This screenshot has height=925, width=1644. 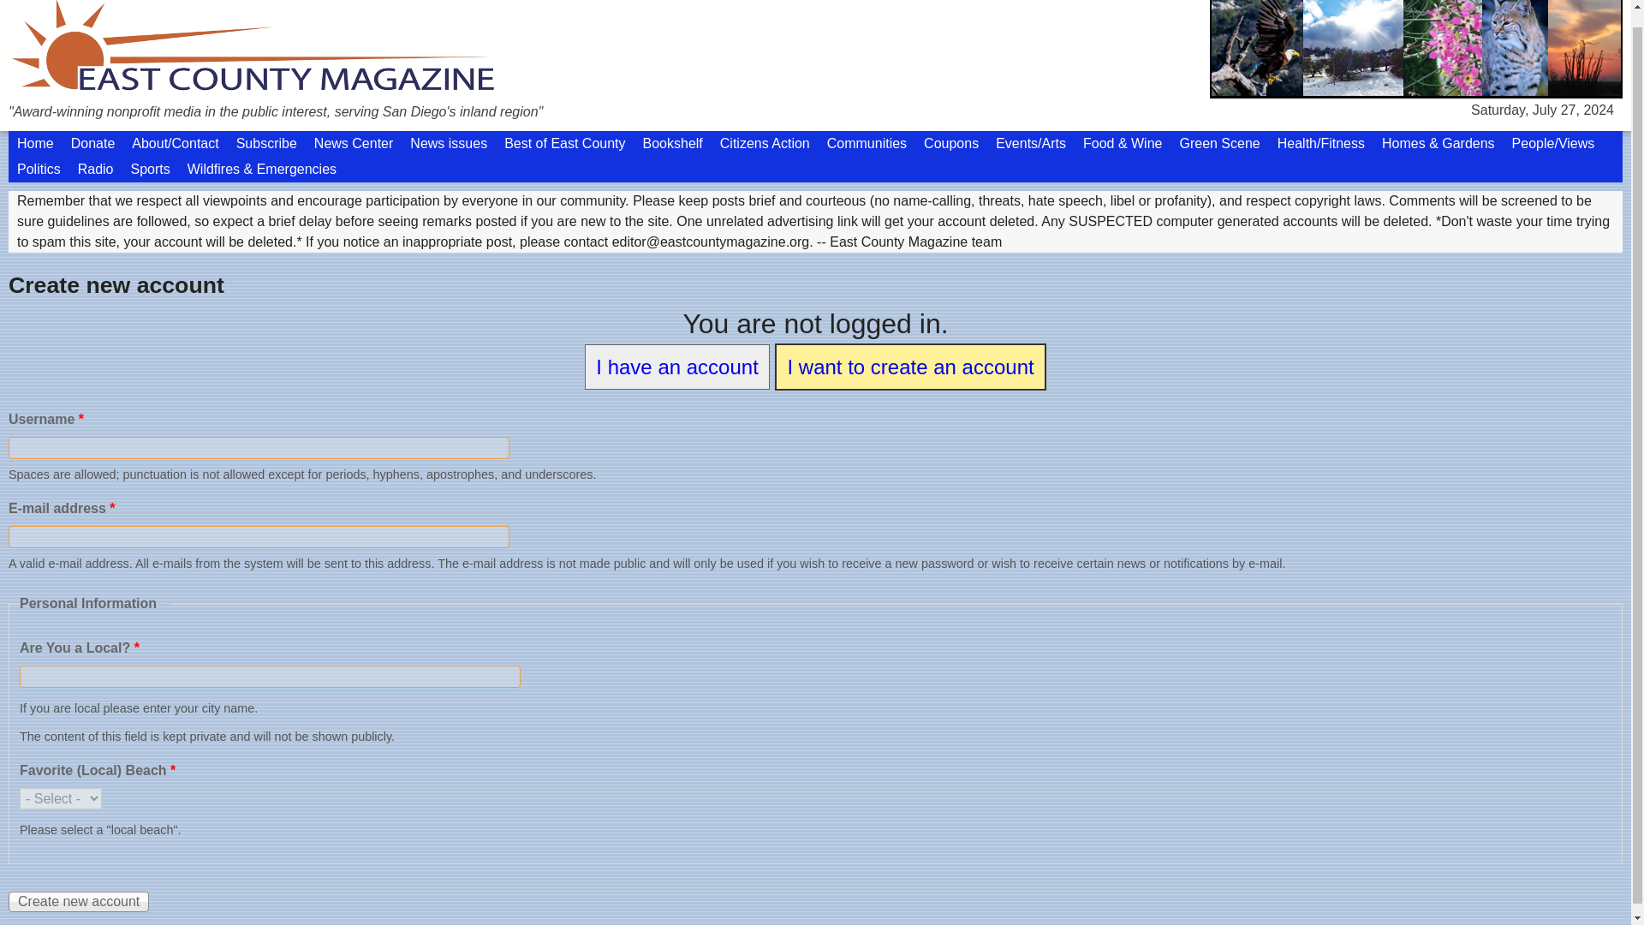 What do you see at coordinates (564, 144) in the screenshot?
I see `Best of East County` at bounding box center [564, 144].